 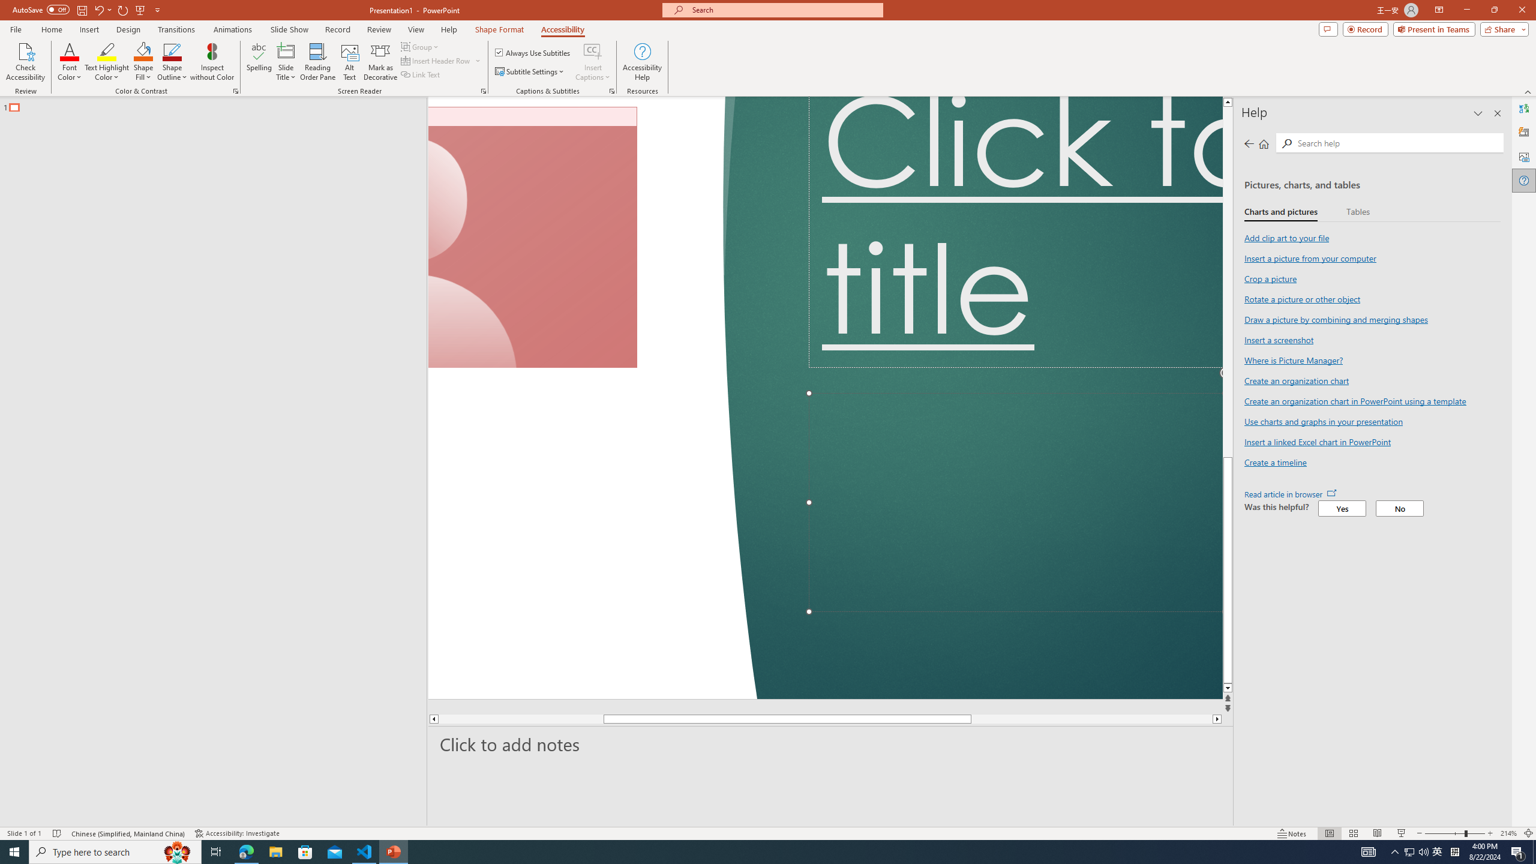 I want to click on Subtitle TextBox, so click(x=1016, y=503).